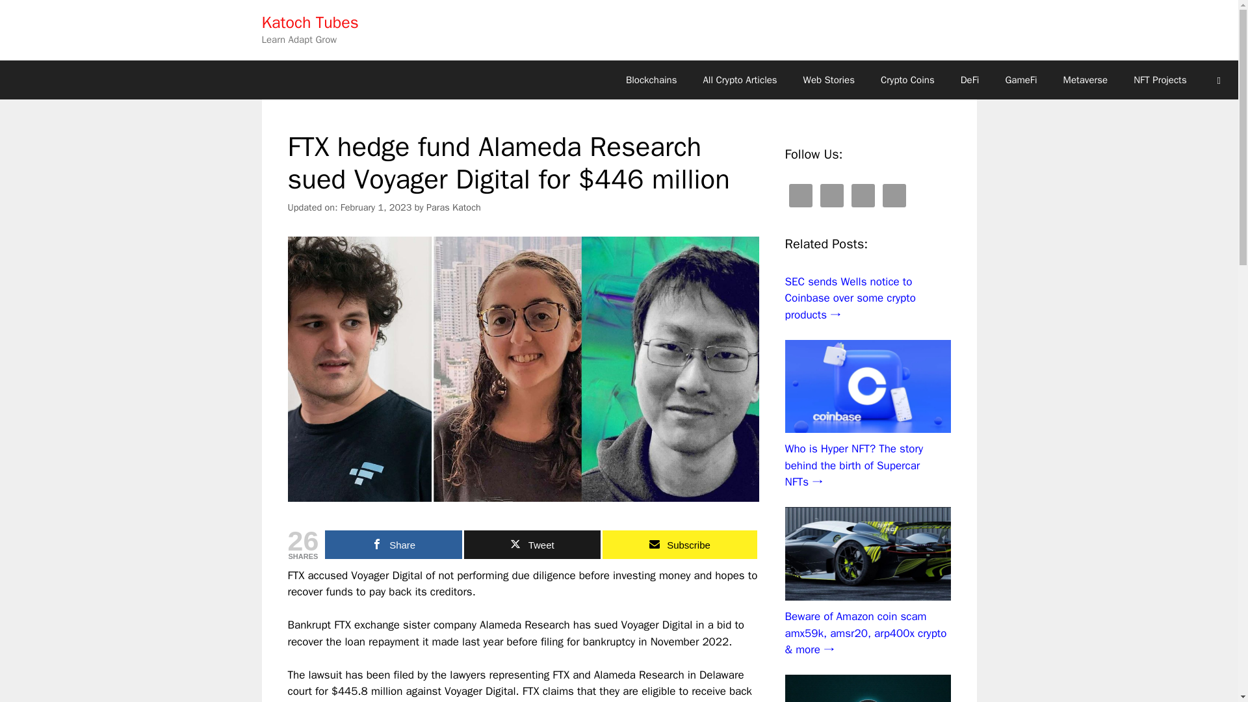  Describe the element at coordinates (1020, 79) in the screenshot. I see `GameFi` at that location.